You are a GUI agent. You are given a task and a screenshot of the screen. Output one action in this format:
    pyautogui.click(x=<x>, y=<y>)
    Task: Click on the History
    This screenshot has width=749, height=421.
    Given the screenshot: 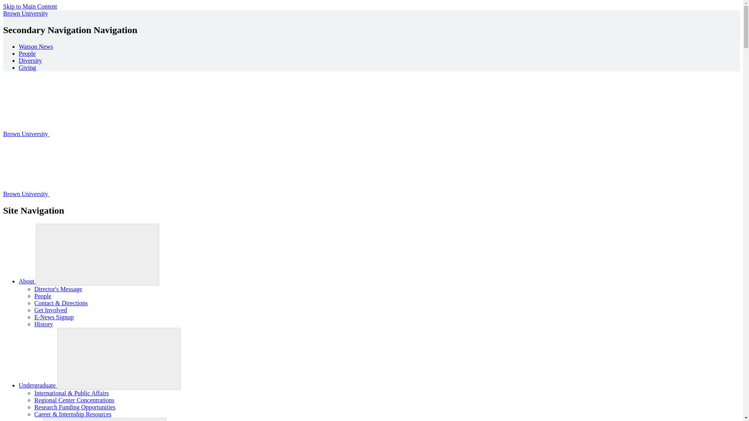 What is the action you would take?
    pyautogui.click(x=44, y=324)
    